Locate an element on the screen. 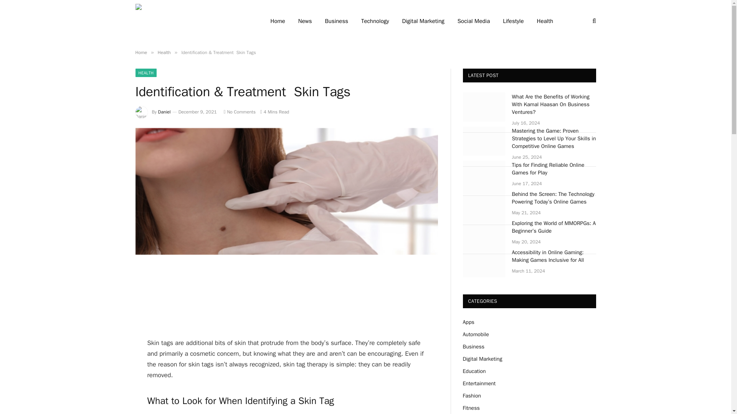 The width and height of the screenshot is (737, 414). No Comments is located at coordinates (240, 112).